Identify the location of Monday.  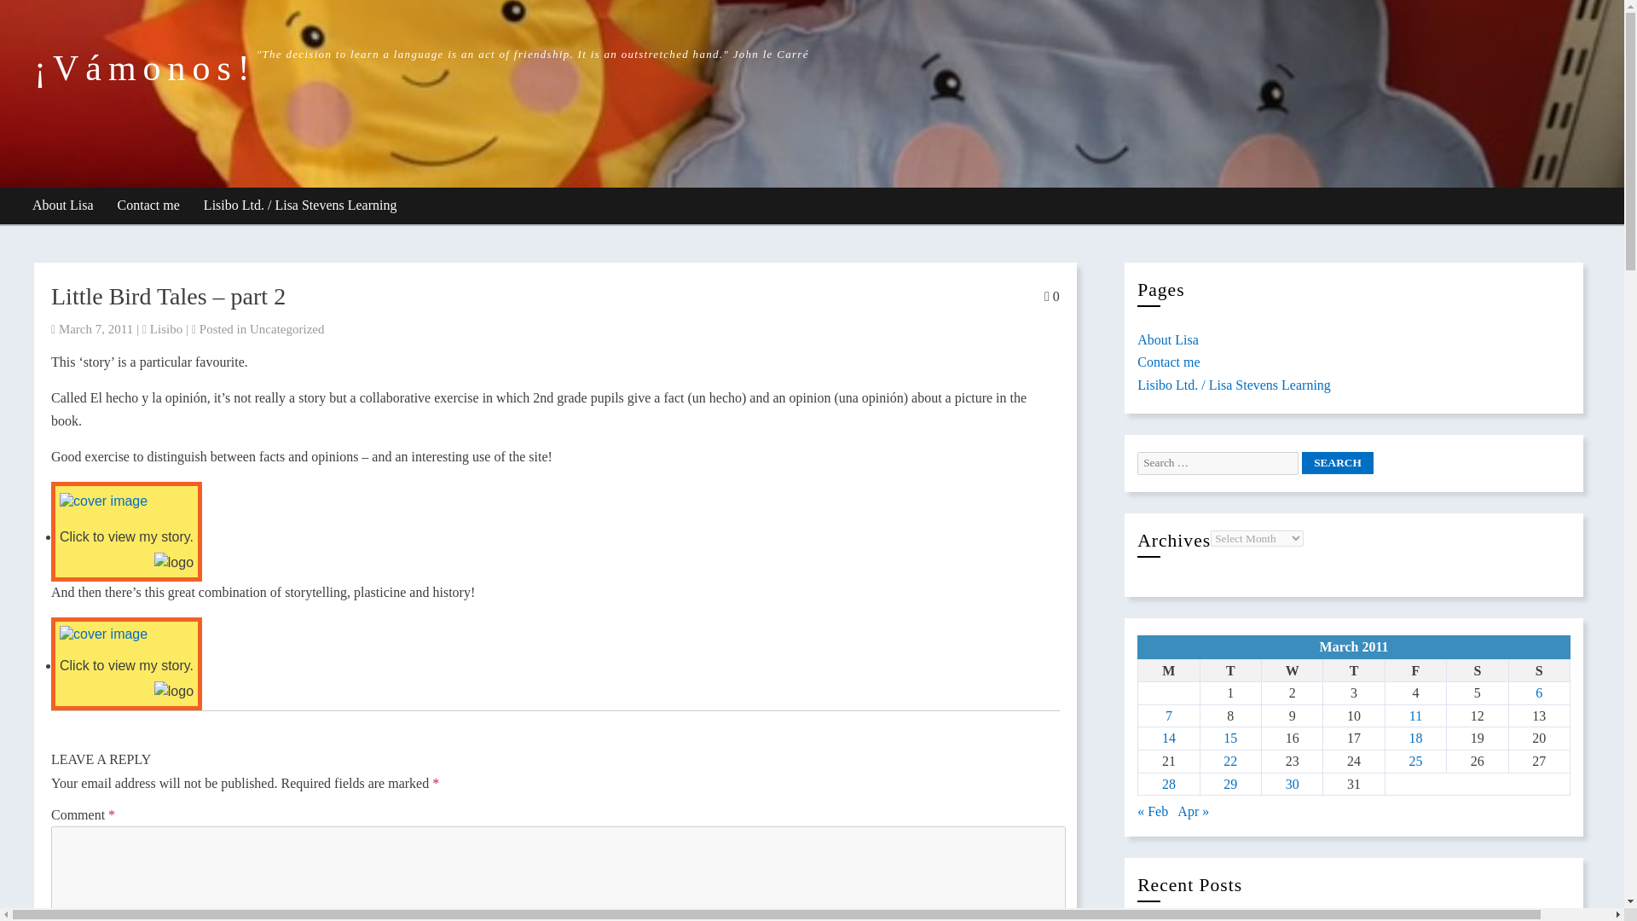
(1168, 670).